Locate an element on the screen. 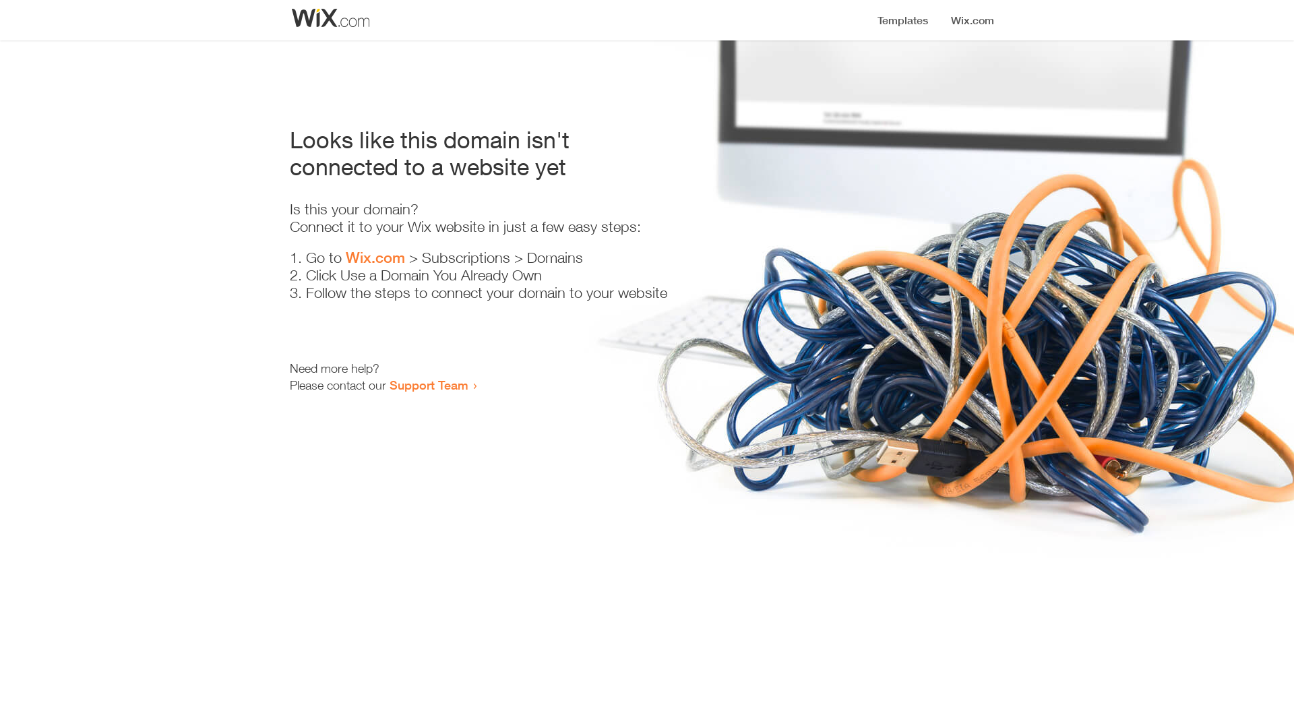 The image size is (1294, 728). Support Team is located at coordinates (429, 385).